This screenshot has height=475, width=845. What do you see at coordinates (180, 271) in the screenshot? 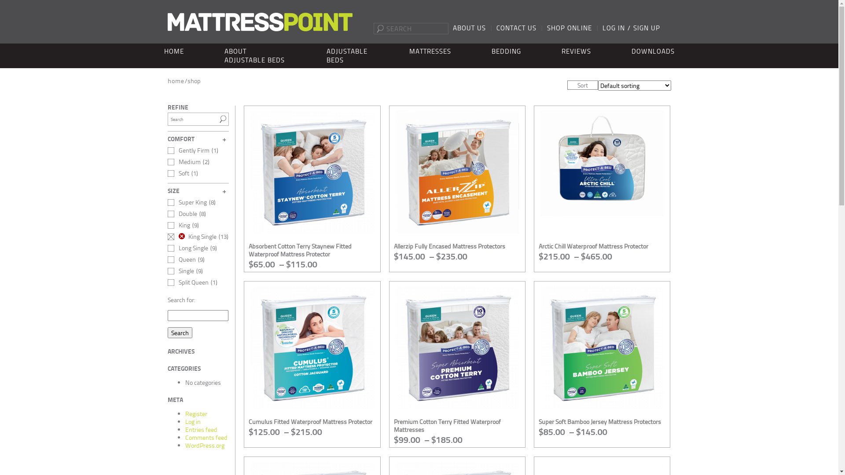
I see `Single` at bounding box center [180, 271].